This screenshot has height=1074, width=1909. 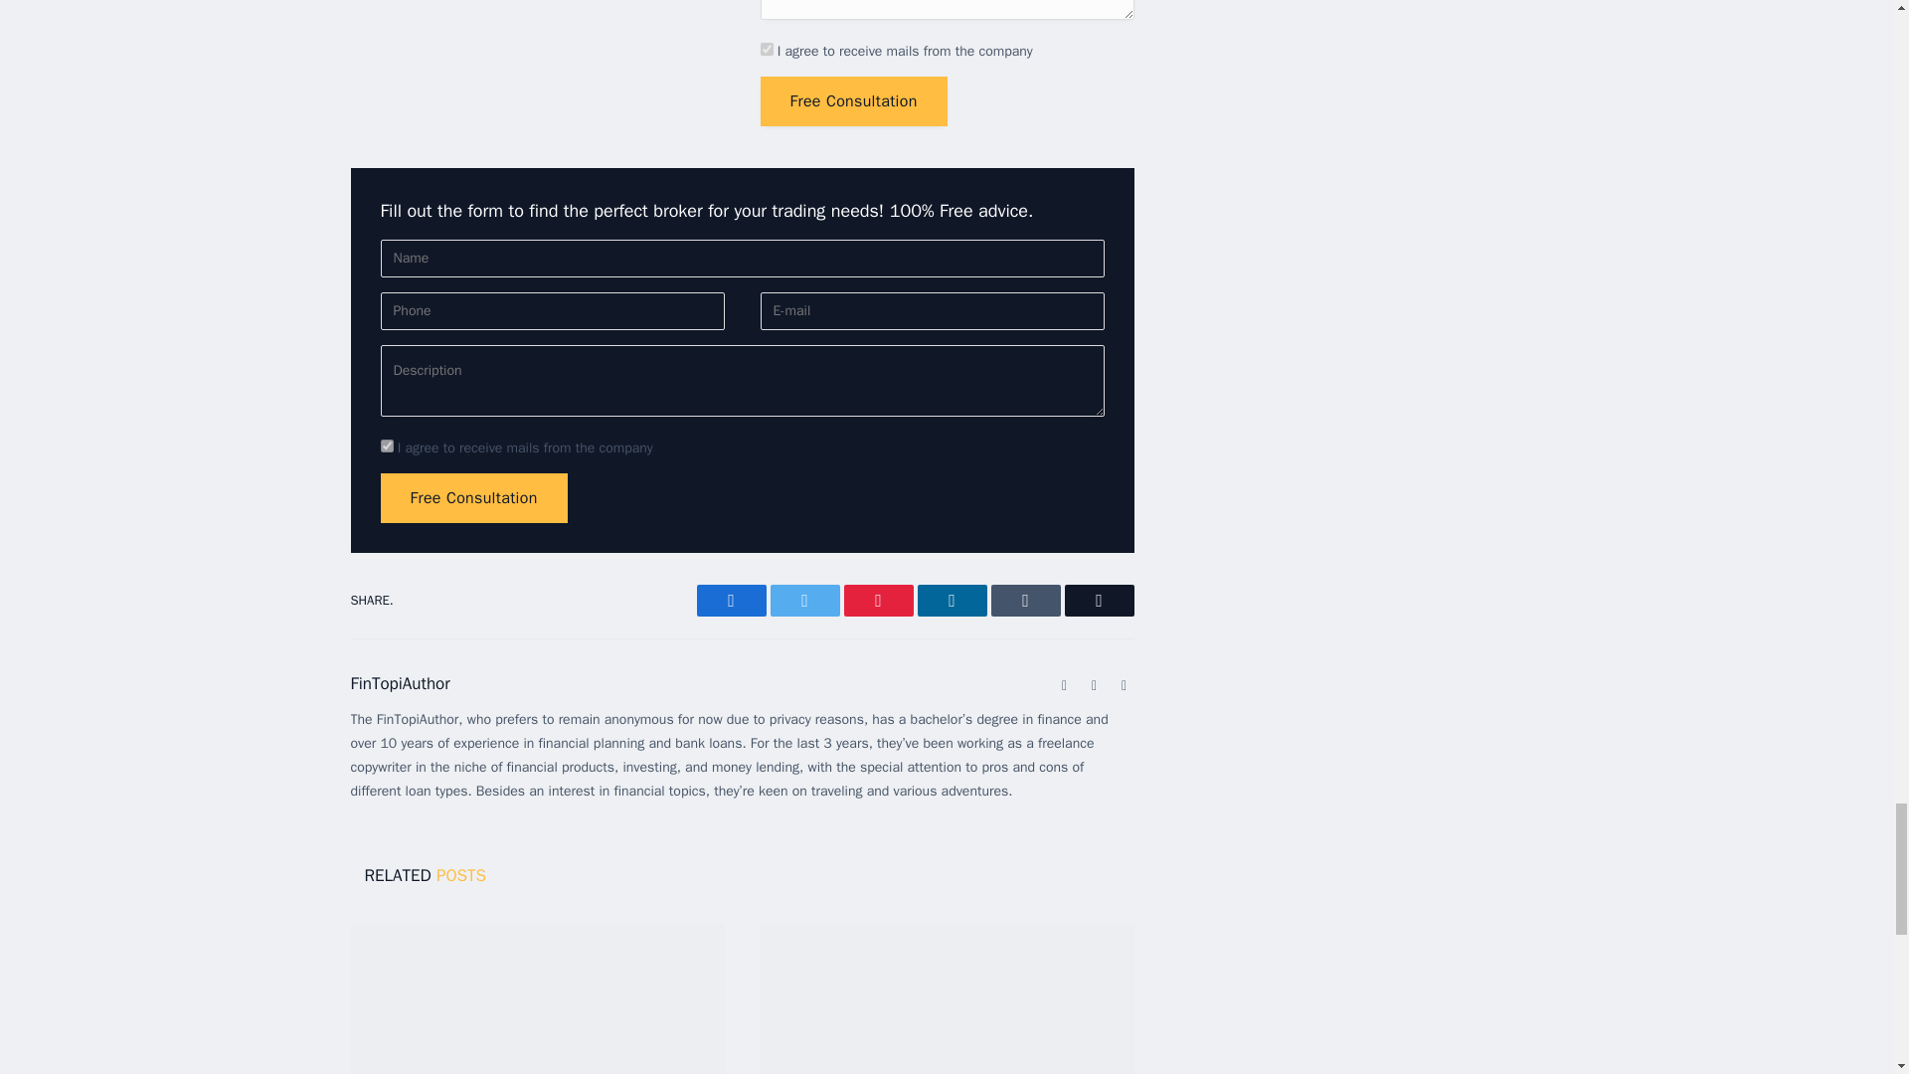 What do you see at coordinates (766, 50) in the screenshot?
I see `on` at bounding box center [766, 50].